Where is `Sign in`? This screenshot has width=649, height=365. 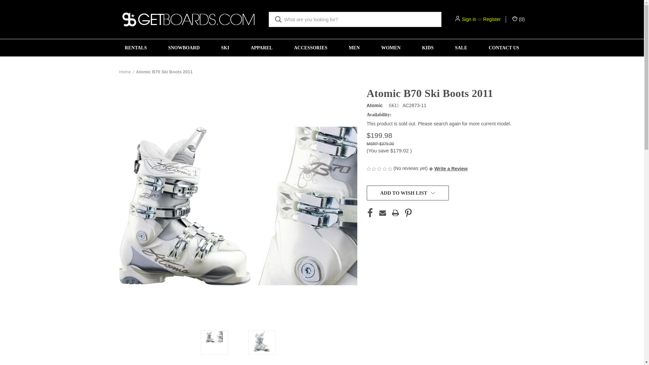
Sign in is located at coordinates (469, 20).